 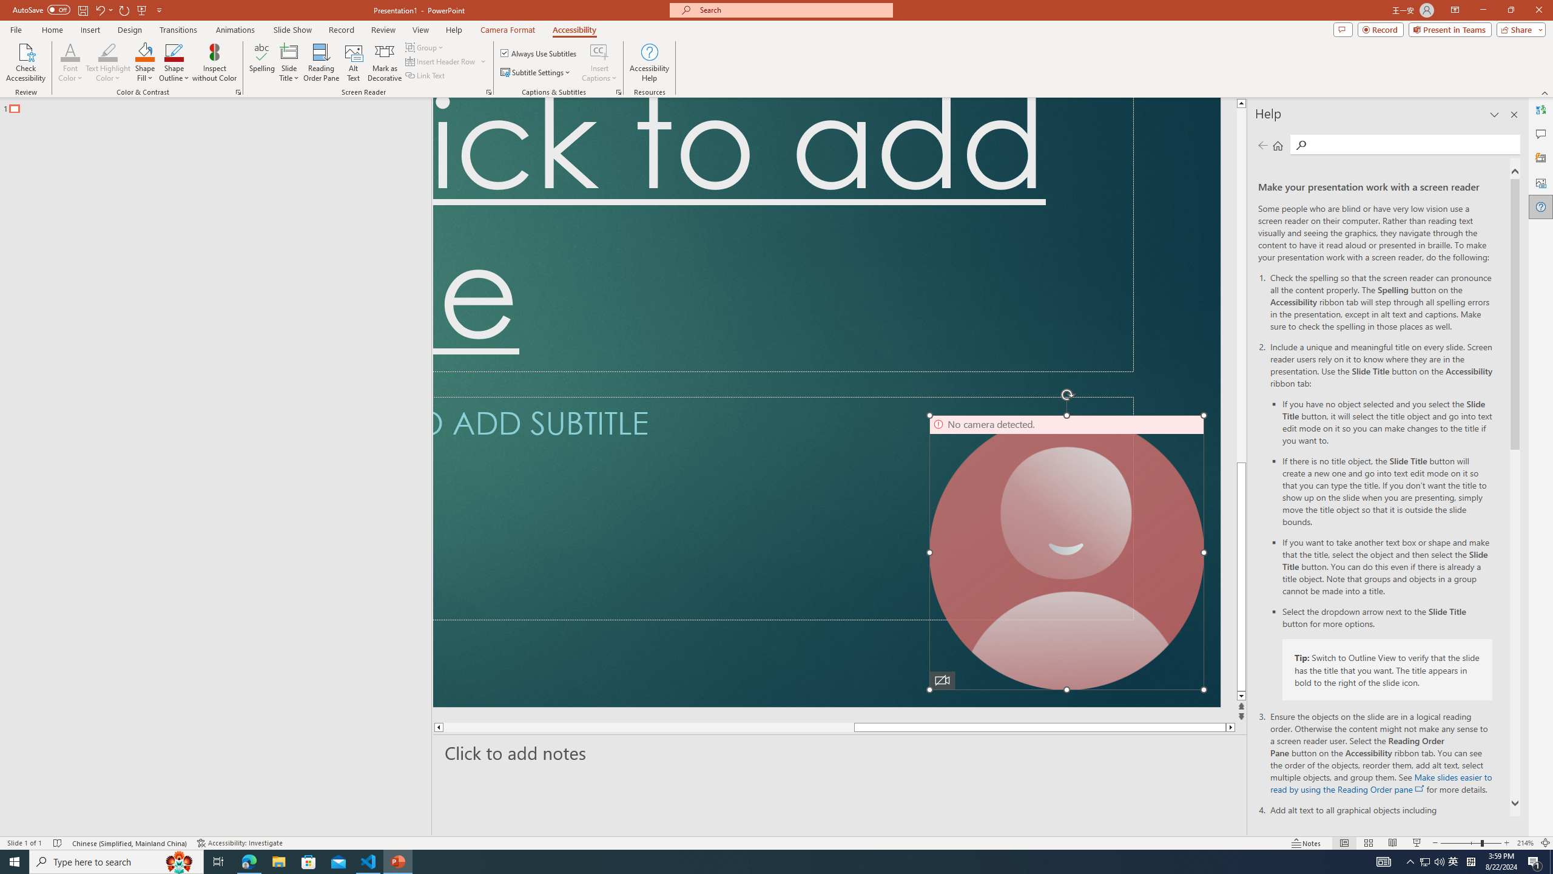 I want to click on Microsoft search, so click(x=792, y=10).